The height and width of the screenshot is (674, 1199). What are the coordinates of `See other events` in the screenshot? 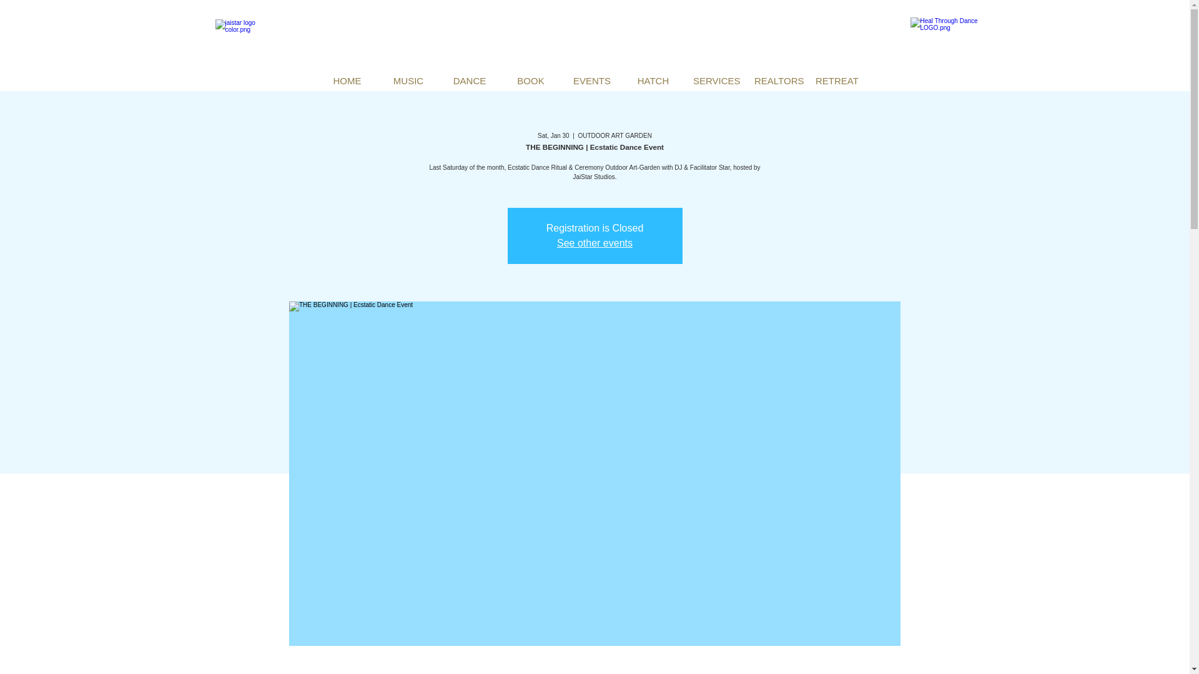 It's located at (595, 243).